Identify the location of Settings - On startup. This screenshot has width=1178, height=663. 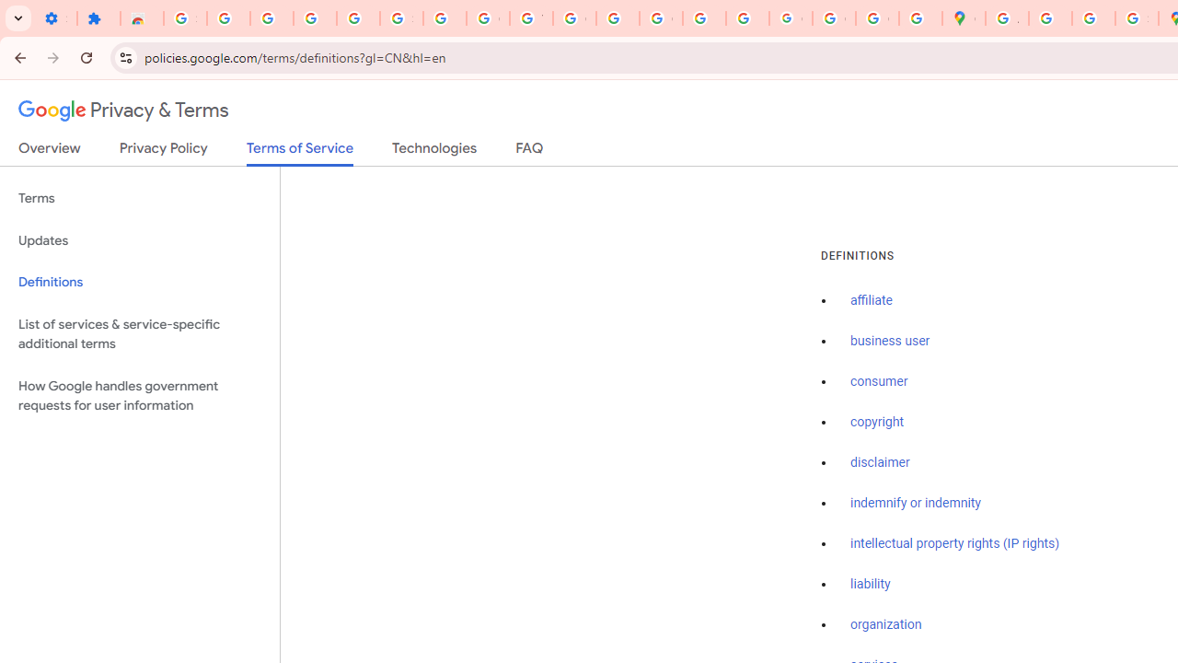
(55, 18).